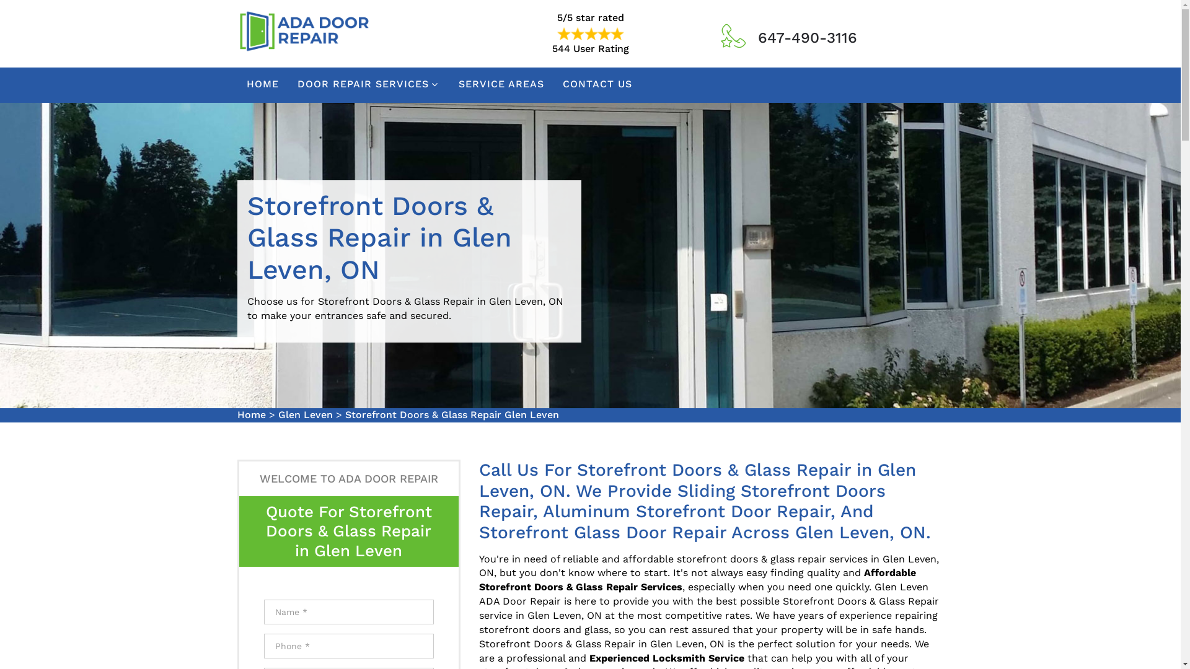 The image size is (1190, 669). Describe the element at coordinates (501, 85) in the screenshot. I see `SERVICE AREAS` at that location.